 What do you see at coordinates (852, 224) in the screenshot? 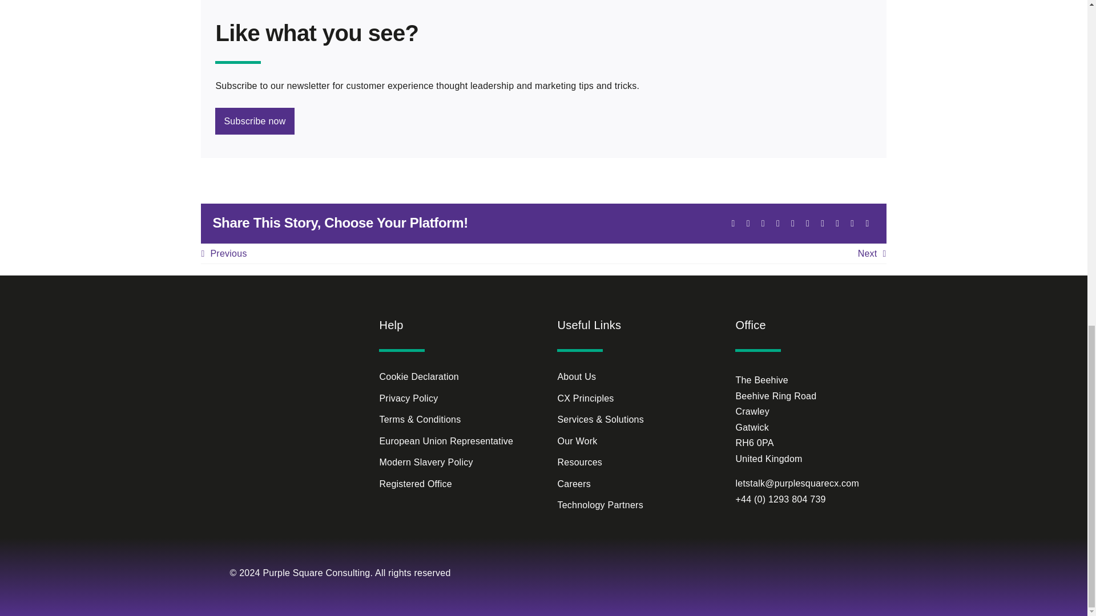
I see `Xing` at bounding box center [852, 224].